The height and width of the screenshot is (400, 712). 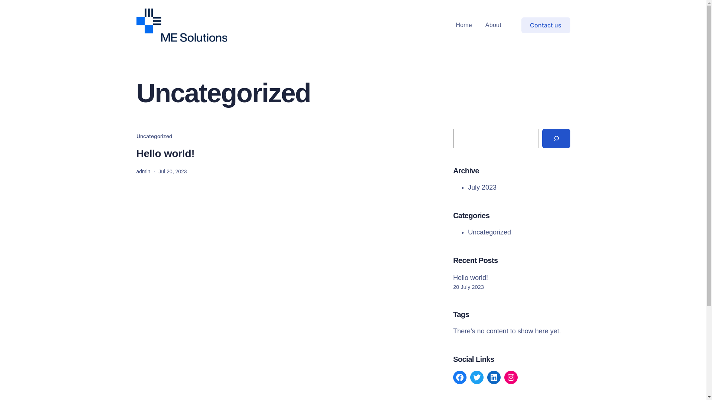 What do you see at coordinates (494, 377) in the screenshot?
I see `LinkedIn` at bounding box center [494, 377].